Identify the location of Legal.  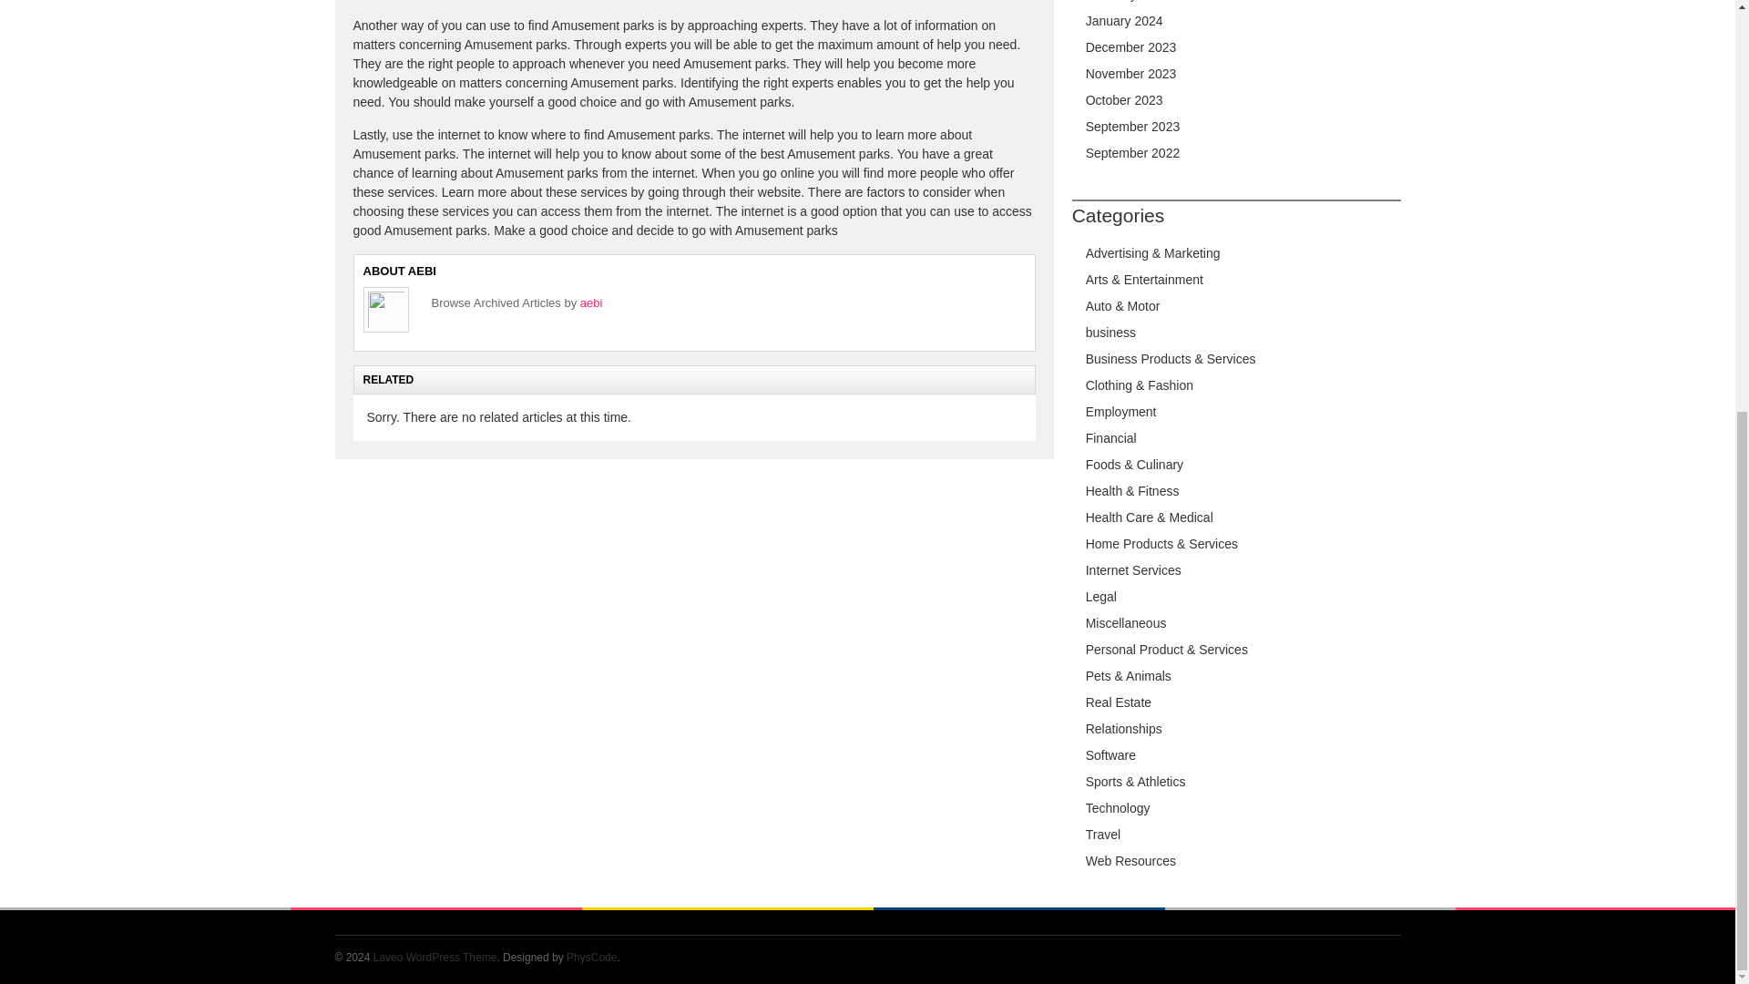
(1101, 596).